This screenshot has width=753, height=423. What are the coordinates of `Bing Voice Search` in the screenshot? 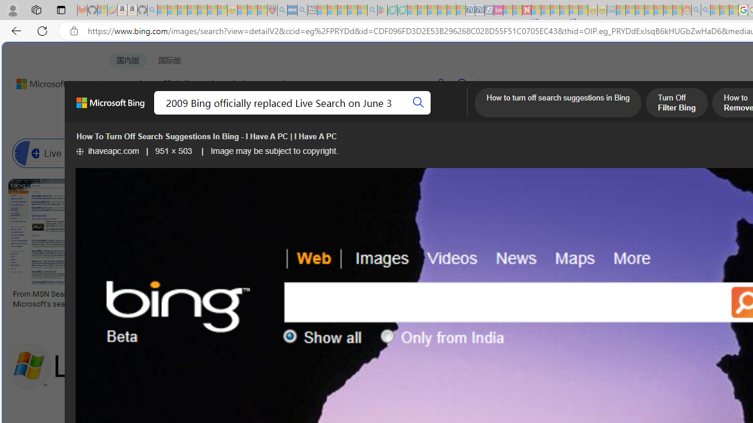 It's located at (126, 153).